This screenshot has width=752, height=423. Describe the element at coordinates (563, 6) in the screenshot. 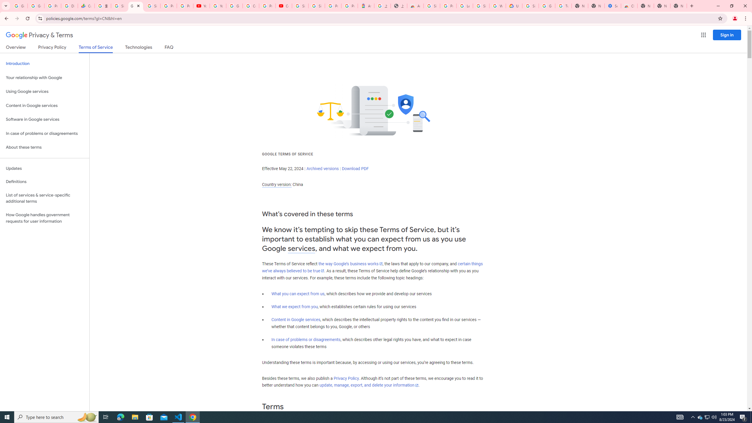

I see `Turn cookies on or off - Computer - Google Account Help` at that location.